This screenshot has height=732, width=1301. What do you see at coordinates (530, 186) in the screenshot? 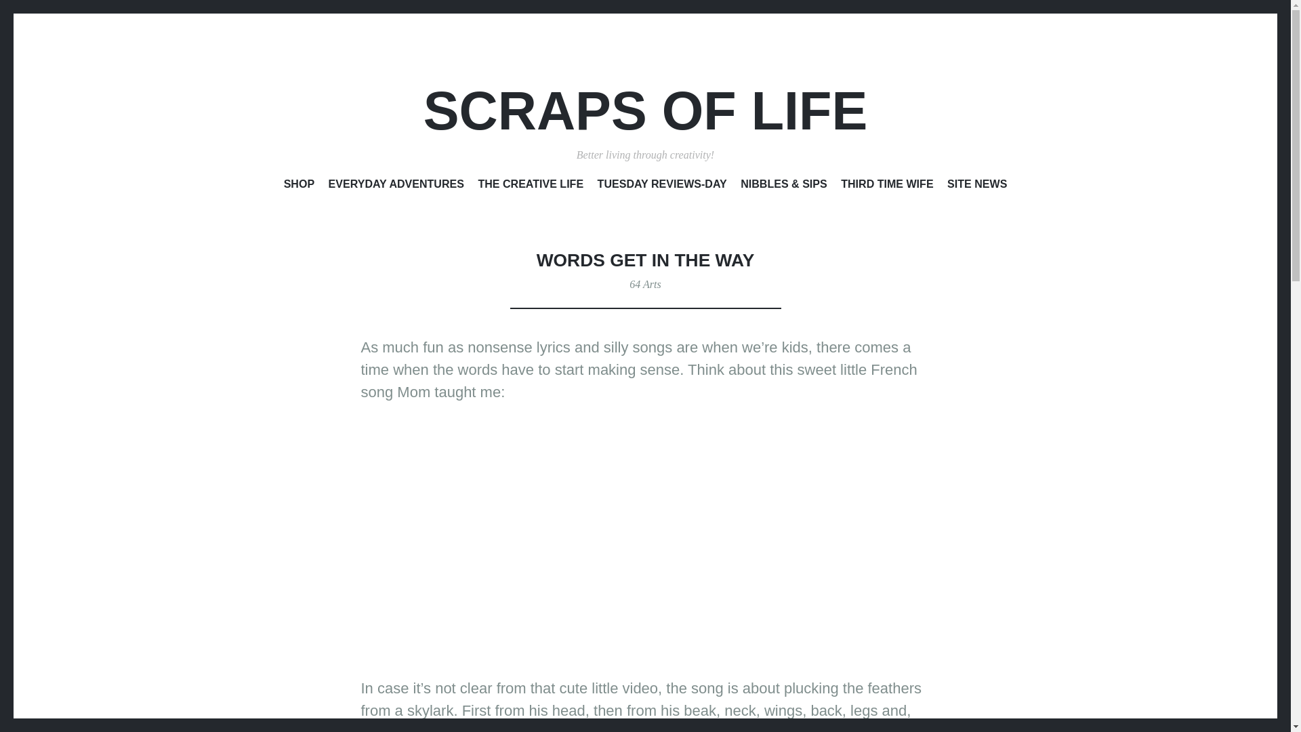
I see `THE CREATIVE LIFE` at bounding box center [530, 186].